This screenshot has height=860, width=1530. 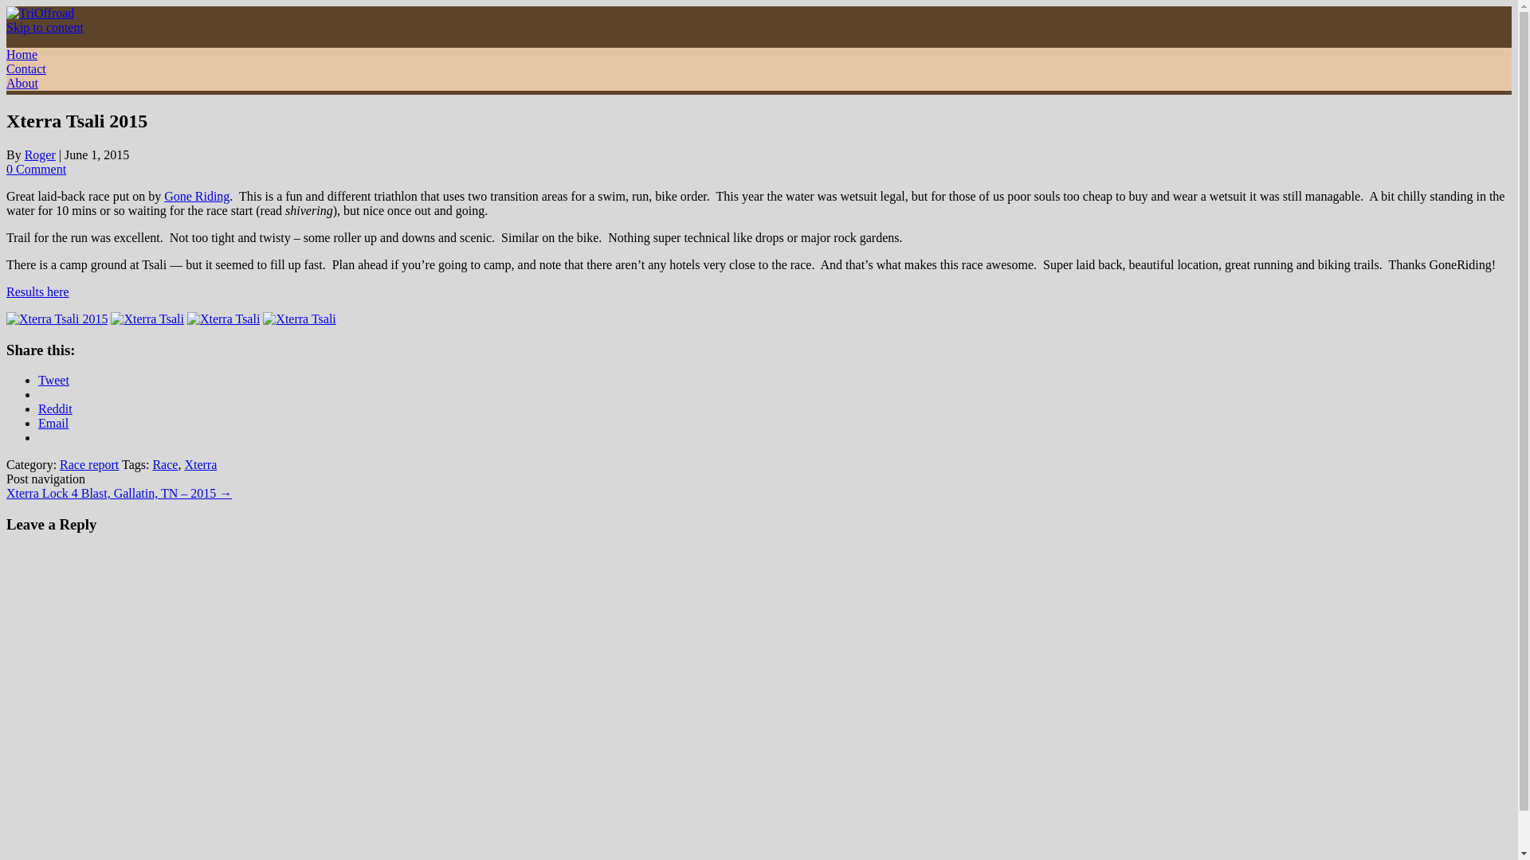 What do you see at coordinates (55, 408) in the screenshot?
I see `Reddit` at bounding box center [55, 408].